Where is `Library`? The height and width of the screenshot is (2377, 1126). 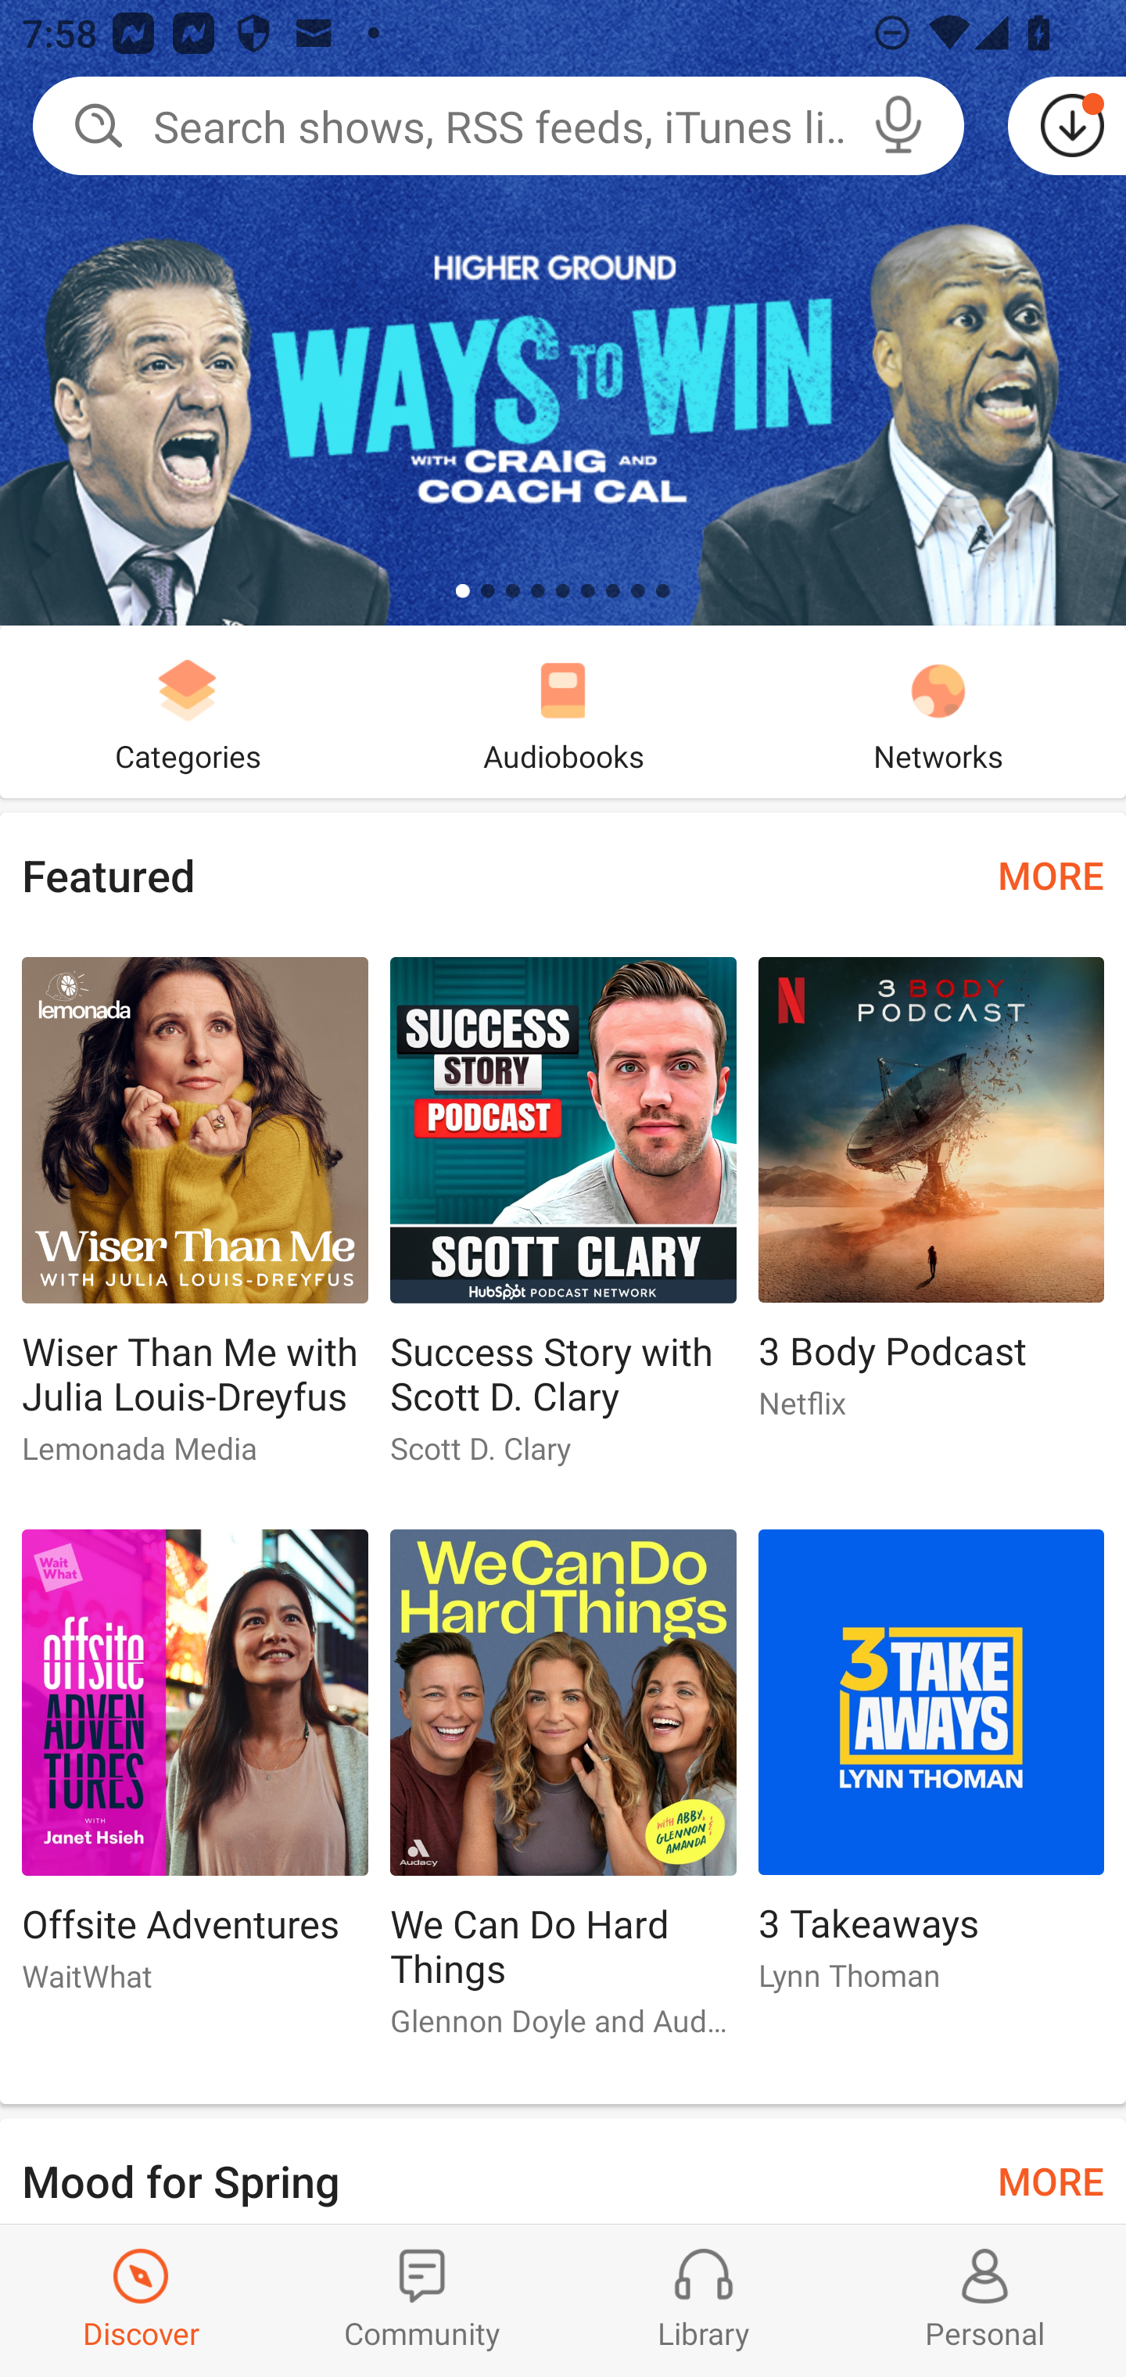
Library is located at coordinates (704, 2300).